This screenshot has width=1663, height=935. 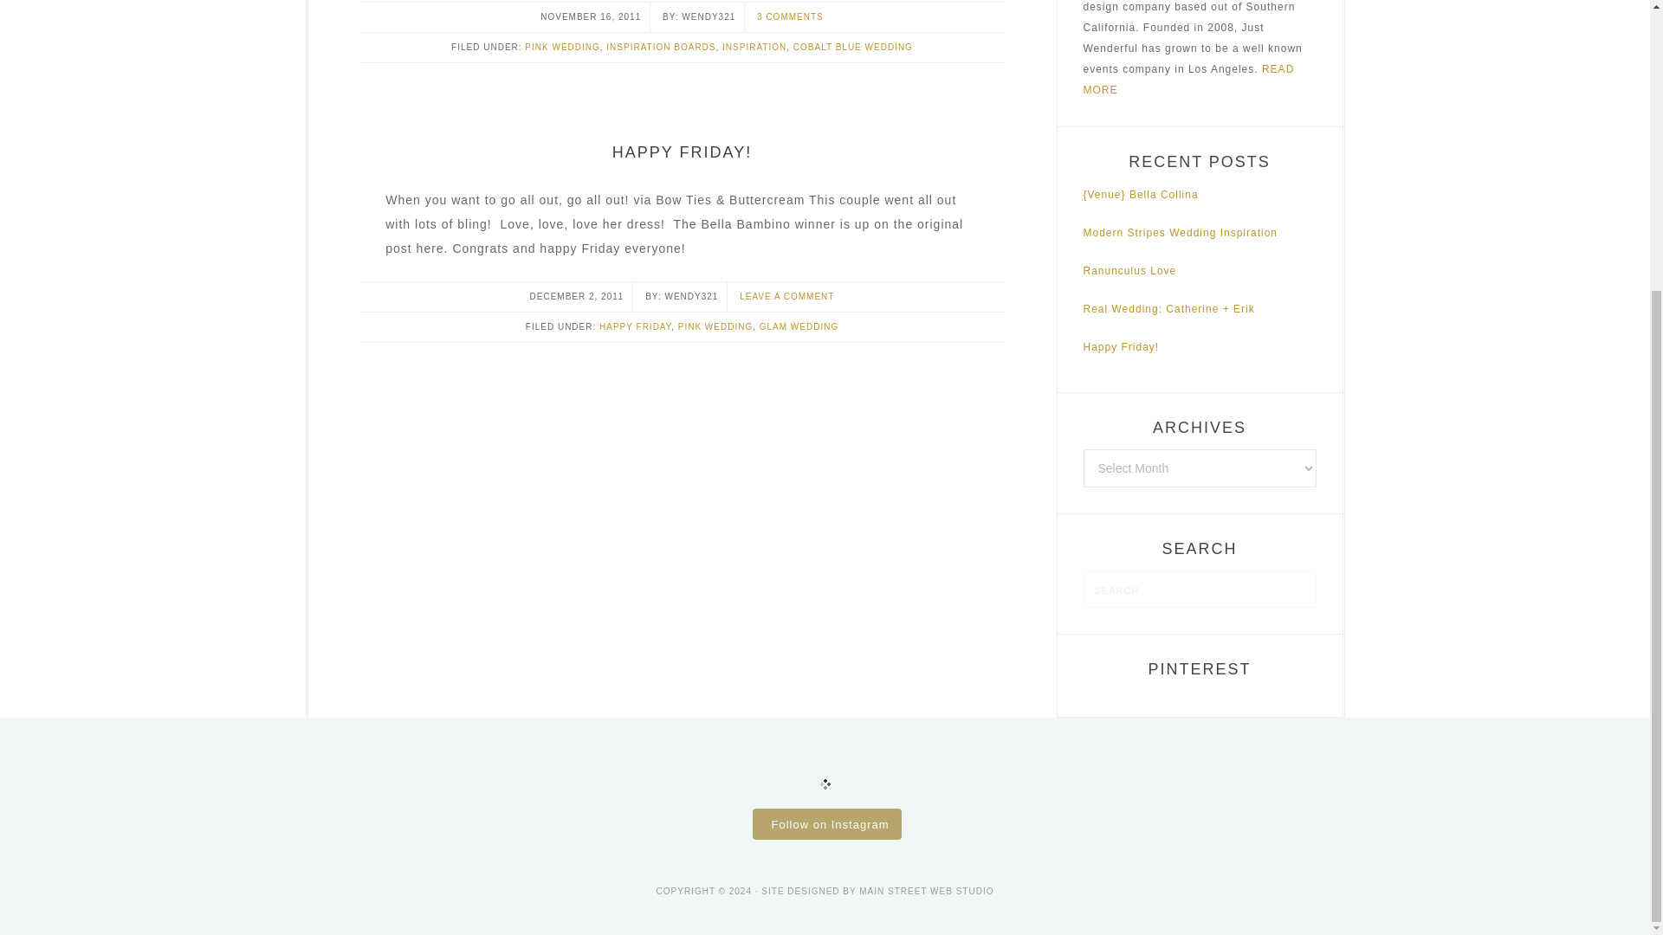 I want to click on Ranunculus Love, so click(x=1129, y=270).